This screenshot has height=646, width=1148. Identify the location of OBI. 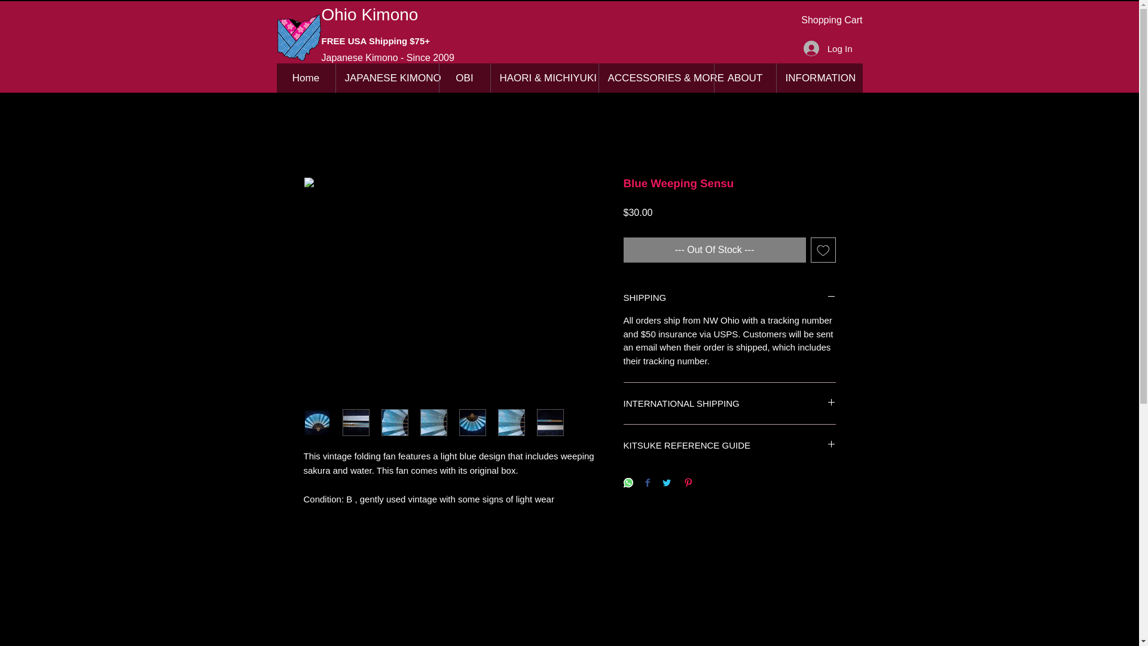
(464, 78).